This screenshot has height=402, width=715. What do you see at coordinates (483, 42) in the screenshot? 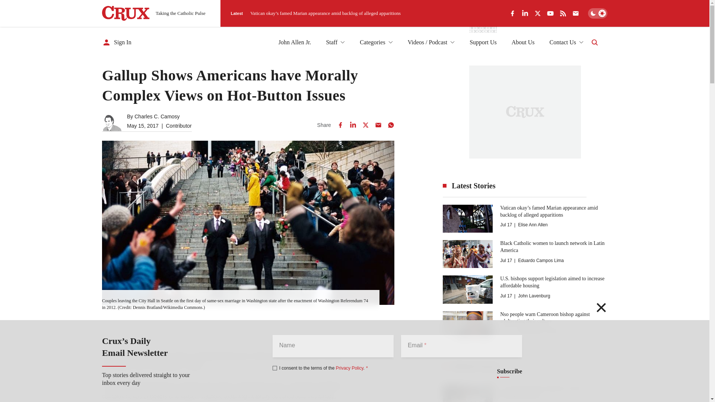
I see `Support Us` at bounding box center [483, 42].